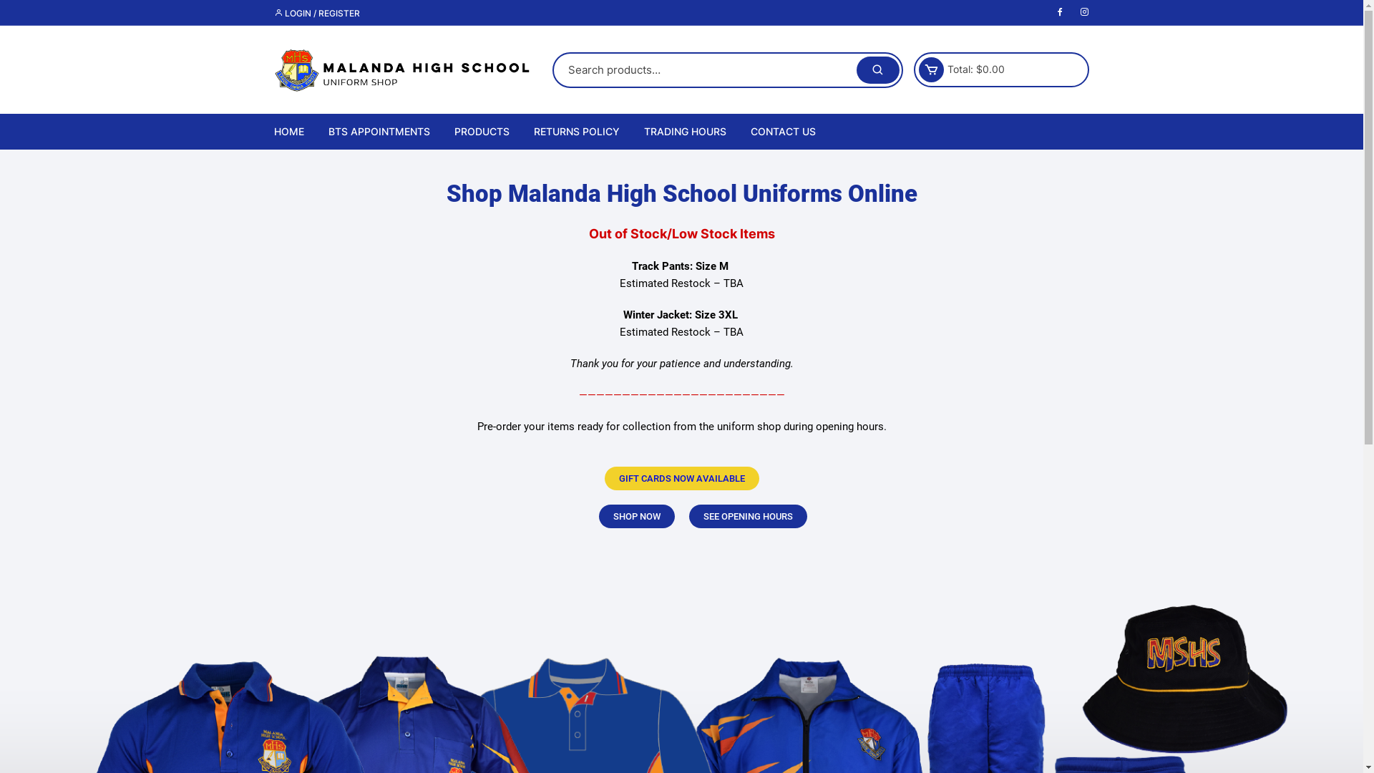 This screenshot has width=1374, height=773. Describe the element at coordinates (636, 517) in the screenshot. I see `SHOP NOW` at that location.